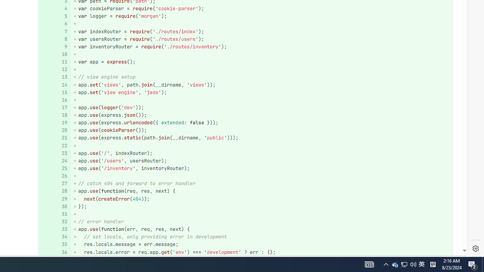 This screenshot has width=484, height=272. Describe the element at coordinates (262, 161) in the screenshot. I see `+ app.use('/users', usersRouter); ` at that location.